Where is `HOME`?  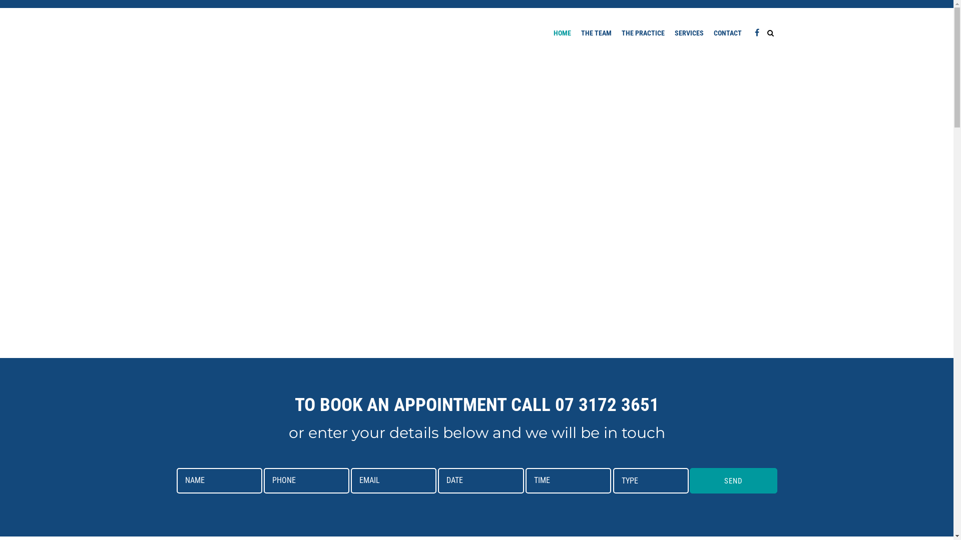 HOME is located at coordinates (563, 33).